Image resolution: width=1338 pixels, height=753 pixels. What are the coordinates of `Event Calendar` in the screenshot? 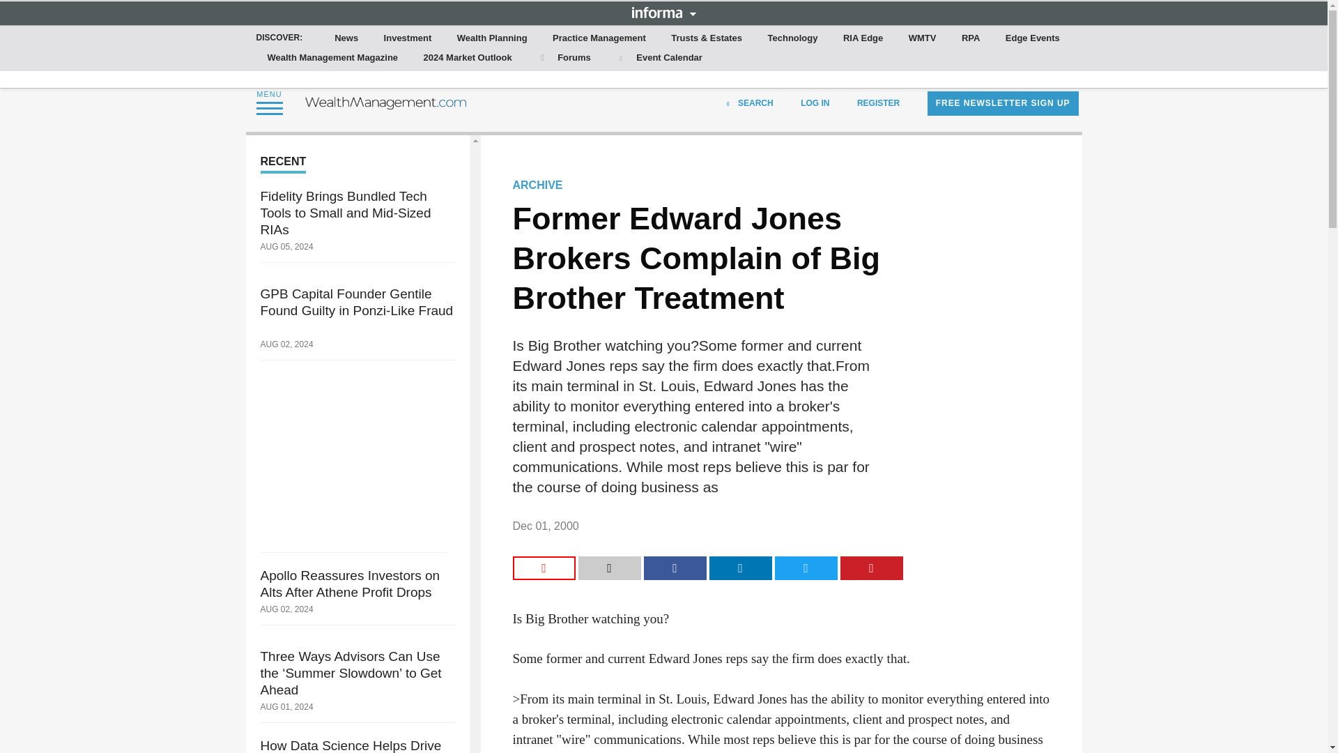 It's located at (659, 58).